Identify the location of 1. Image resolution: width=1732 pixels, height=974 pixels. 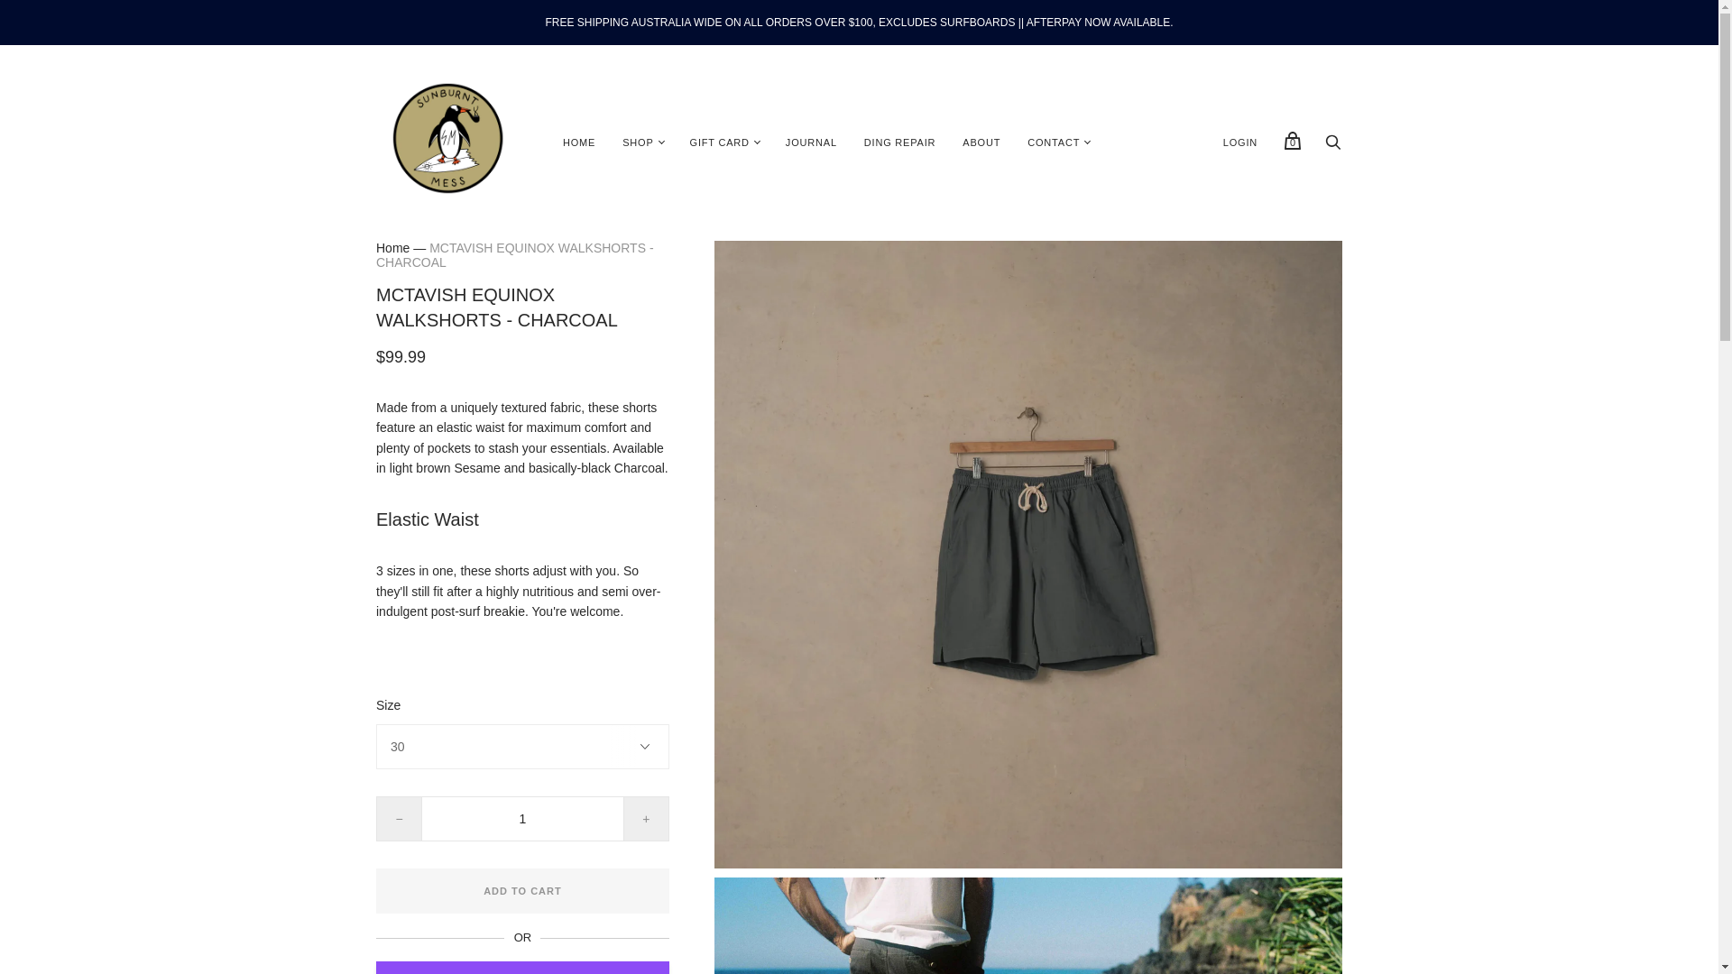
(521, 819).